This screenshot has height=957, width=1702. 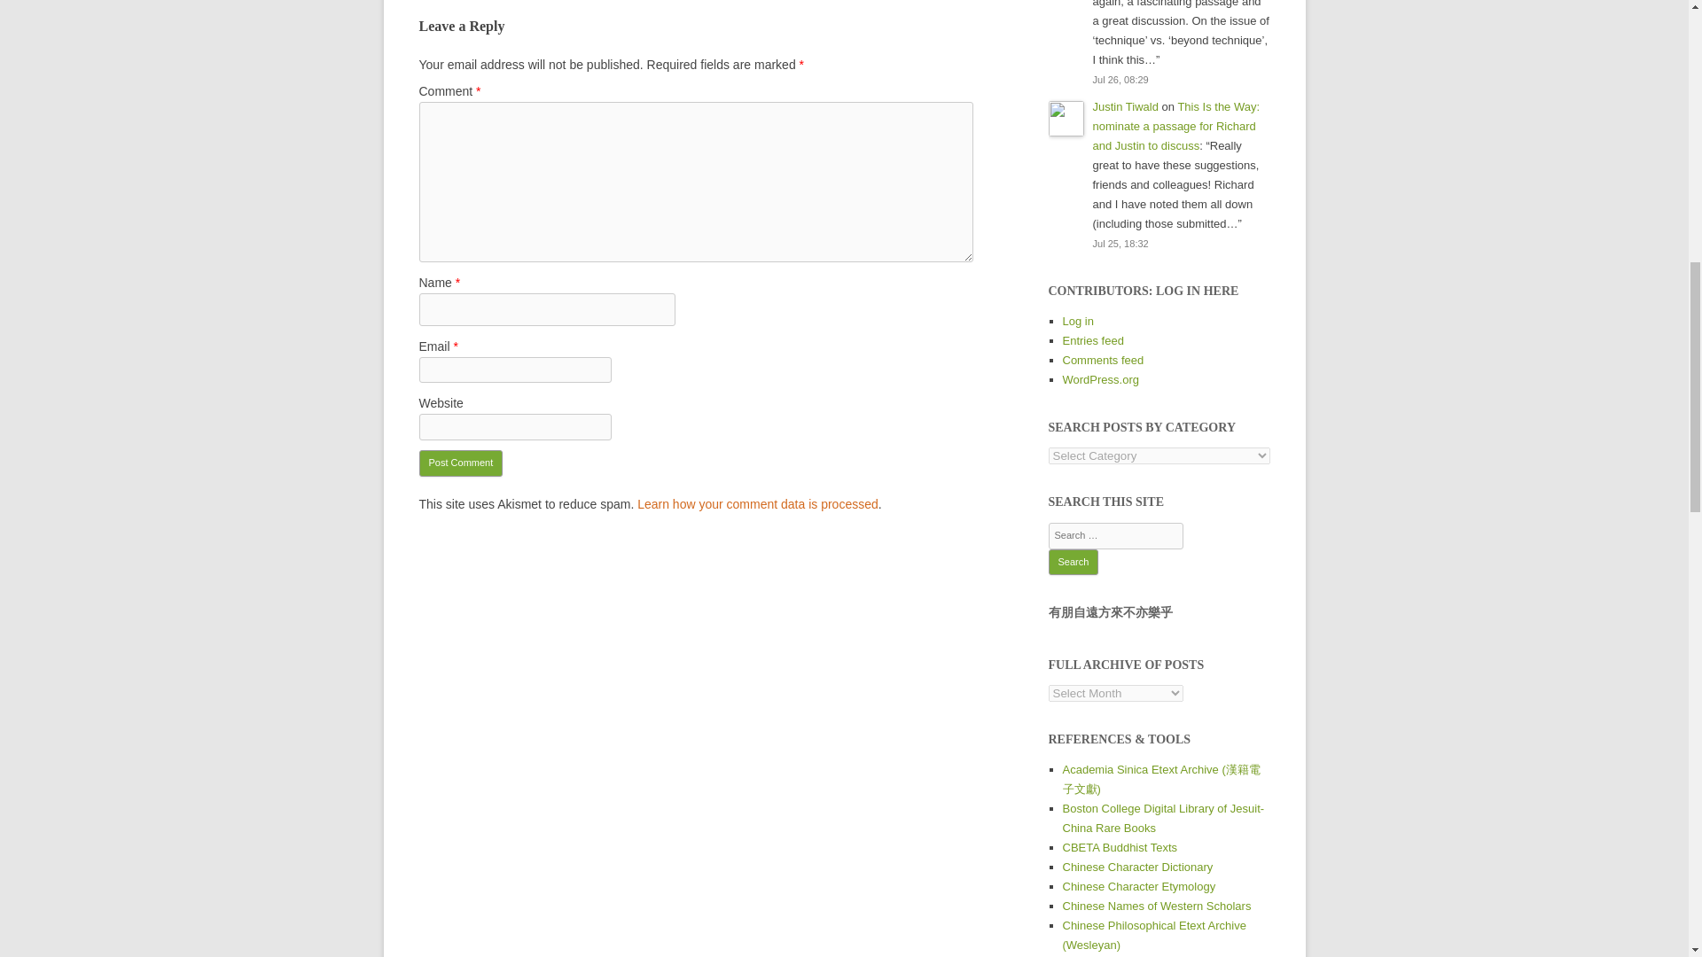 What do you see at coordinates (1156, 906) in the screenshot?
I see `Chinese Names of Western Scholars` at bounding box center [1156, 906].